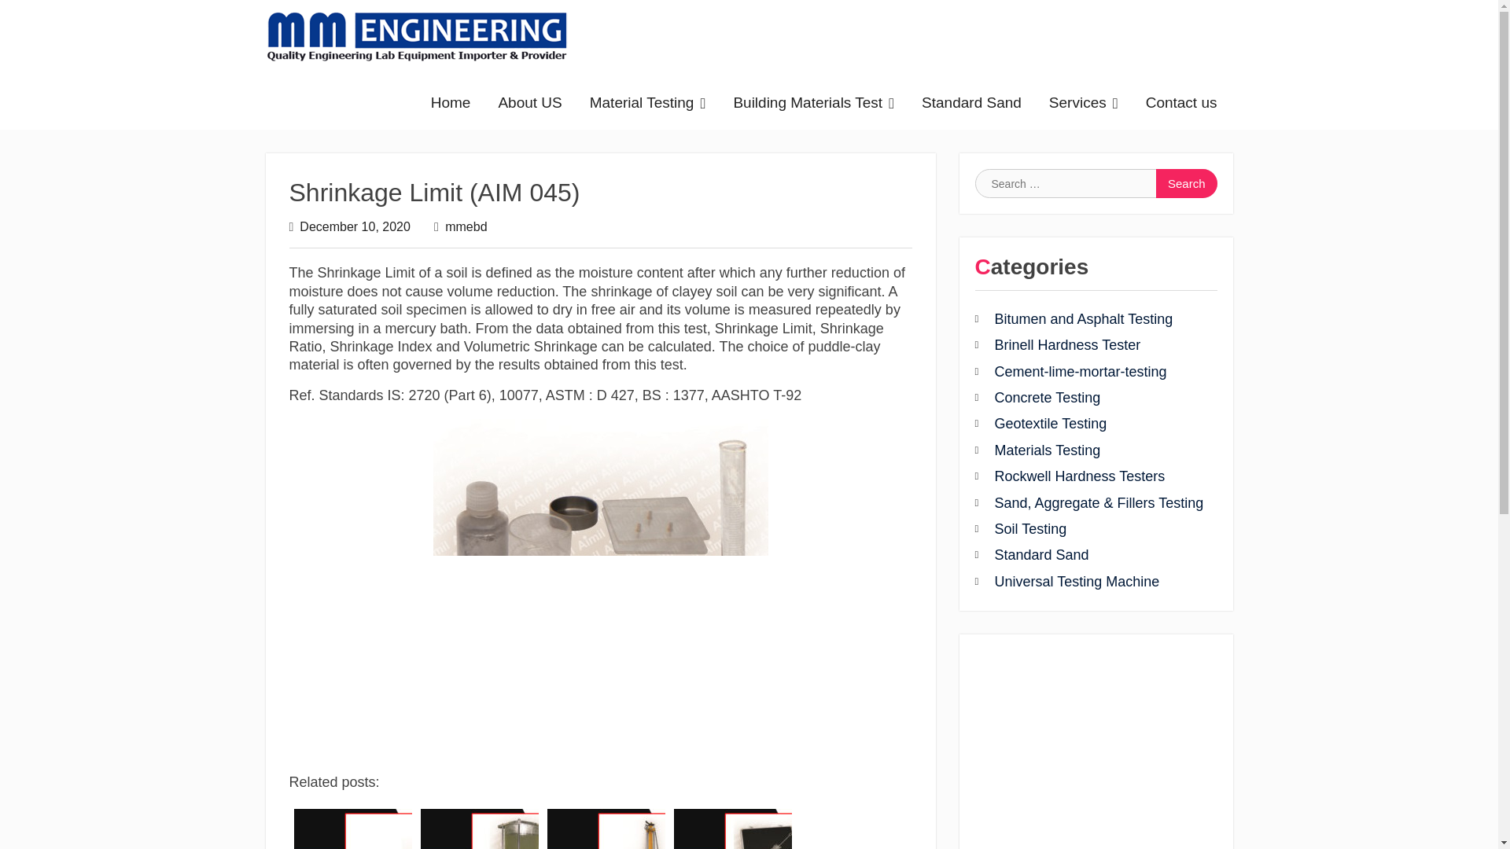 This screenshot has height=849, width=1510. I want to click on Bitumen and Asphalt Testing, so click(1088, 319).